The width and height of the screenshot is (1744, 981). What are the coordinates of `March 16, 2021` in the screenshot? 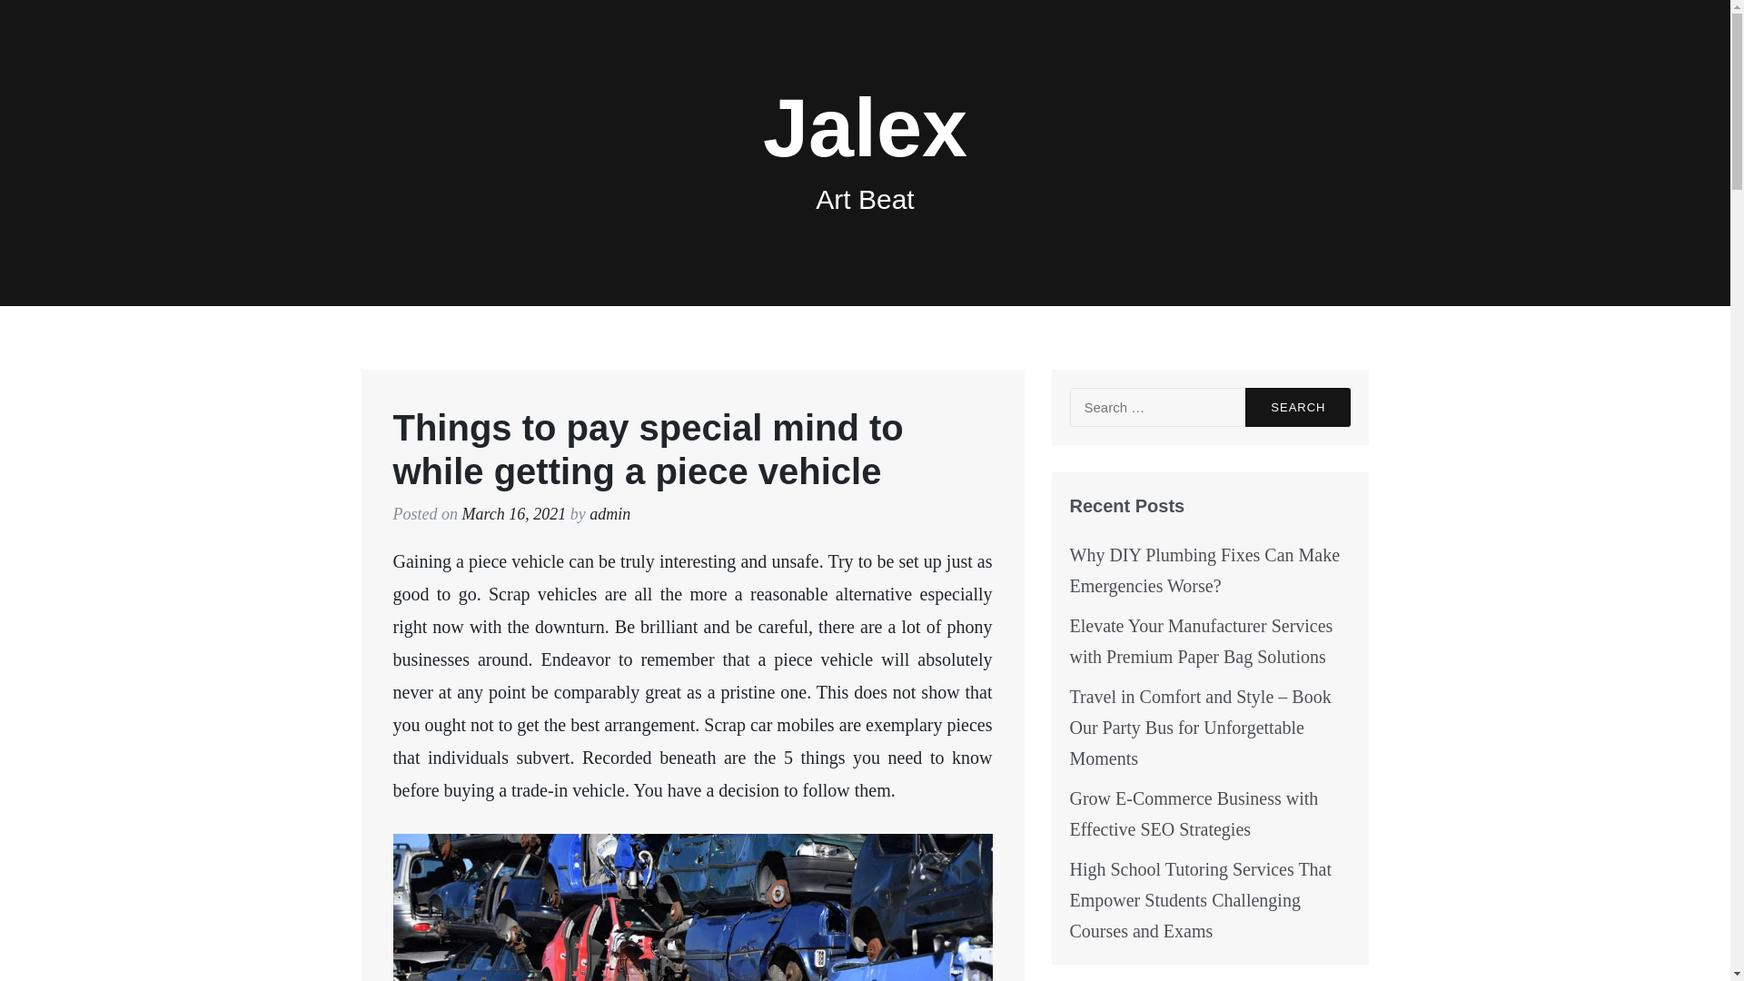 It's located at (513, 514).